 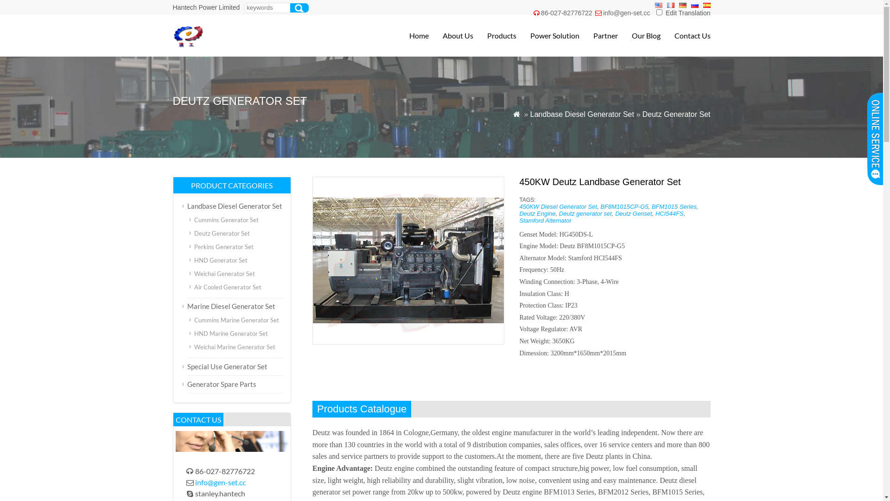 I want to click on Power Solution, so click(x=548, y=36).